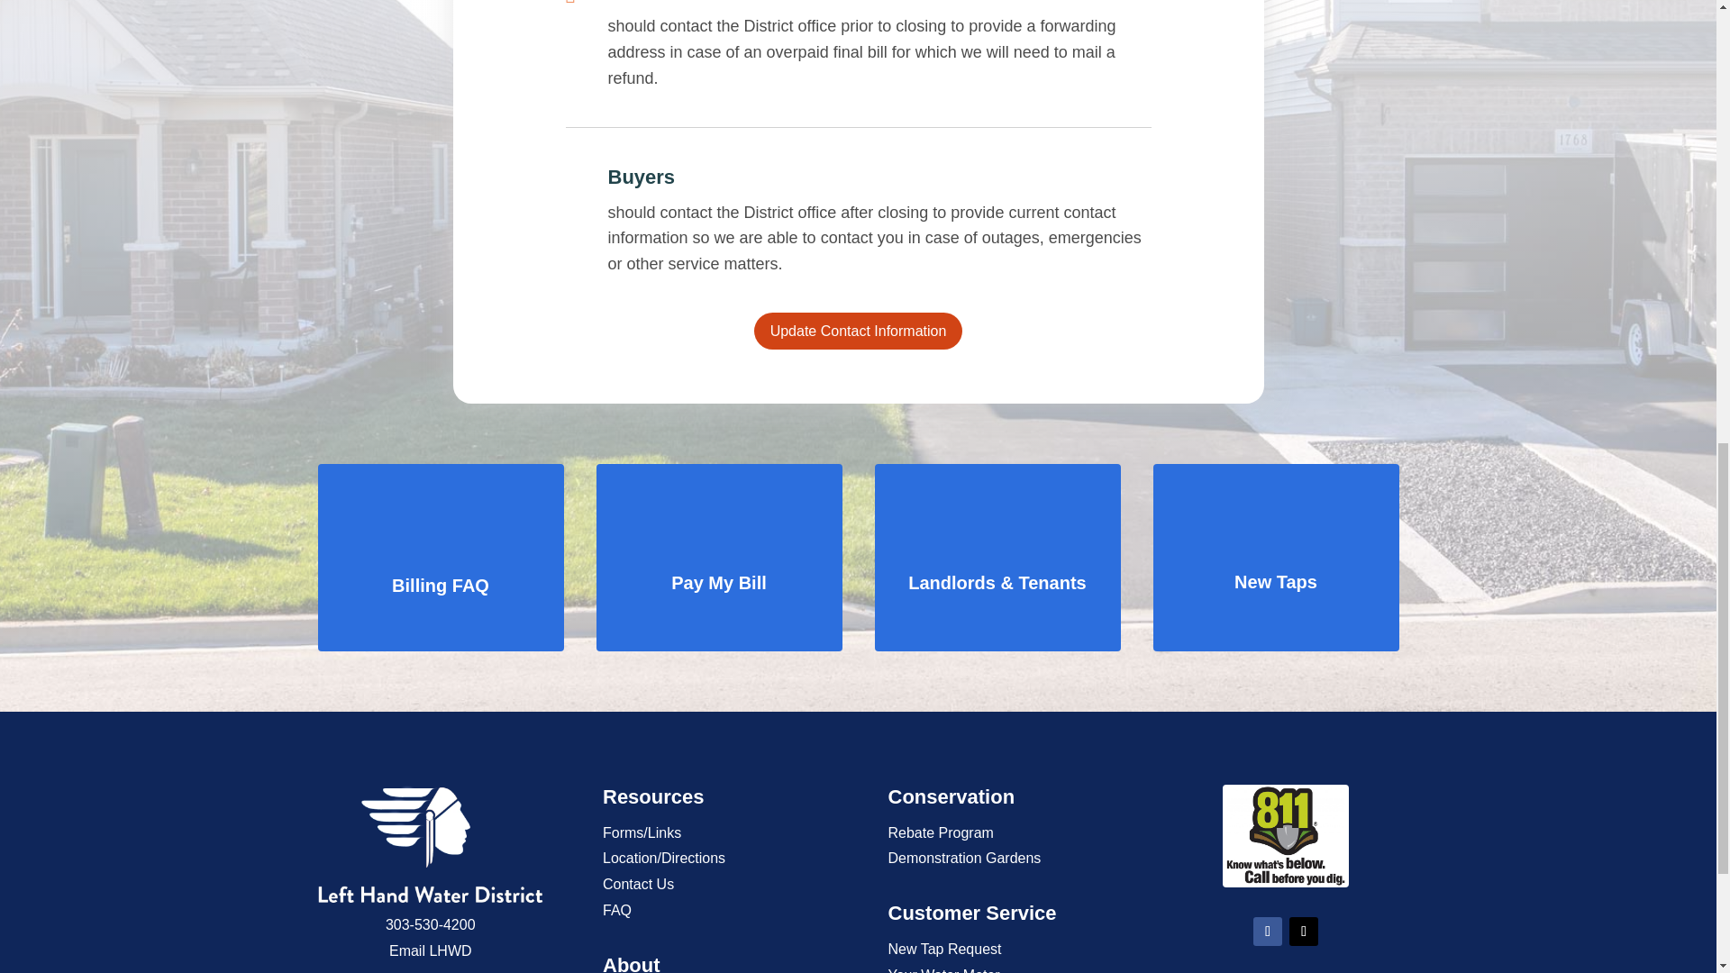 The height and width of the screenshot is (973, 1730). What do you see at coordinates (1286, 836) in the screenshot?
I see `811 Call Before you Dig` at bounding box center [1286, 836].